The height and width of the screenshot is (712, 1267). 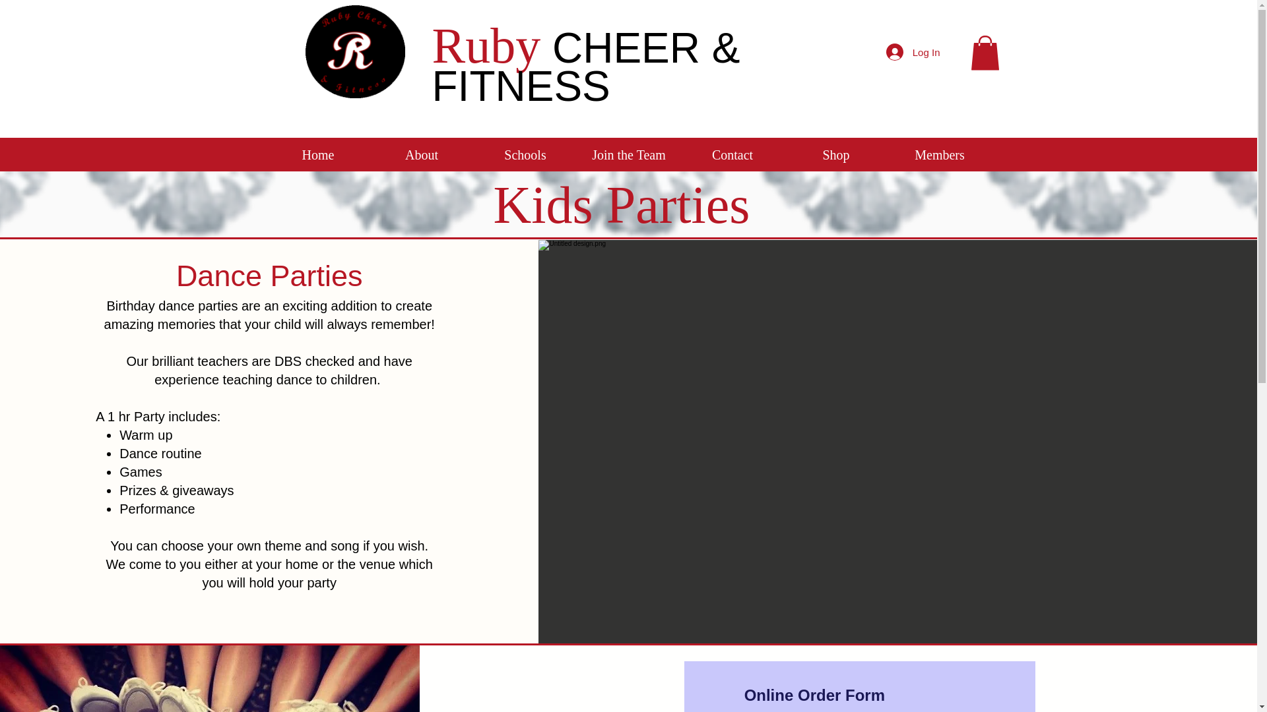 What do you see at coordinates (913, 52) in the screenshot?
I see `Log In` at bounding box center [913, 52].